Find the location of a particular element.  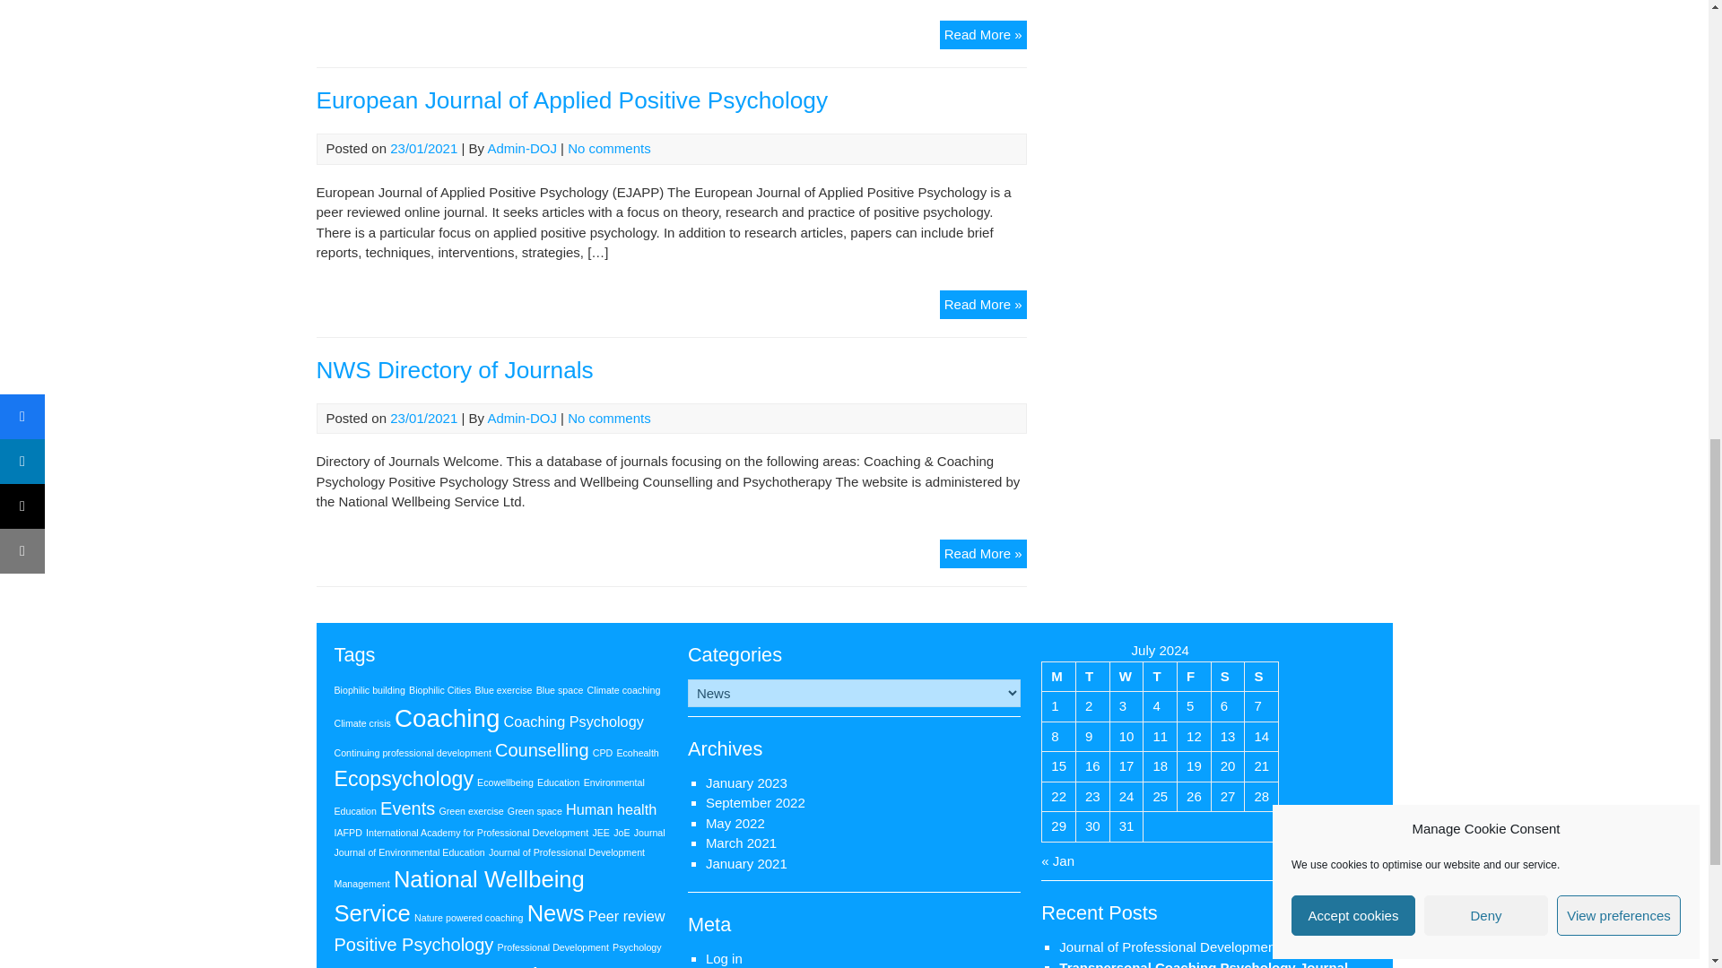

Tuesday is located at coordinates (1093, 676).